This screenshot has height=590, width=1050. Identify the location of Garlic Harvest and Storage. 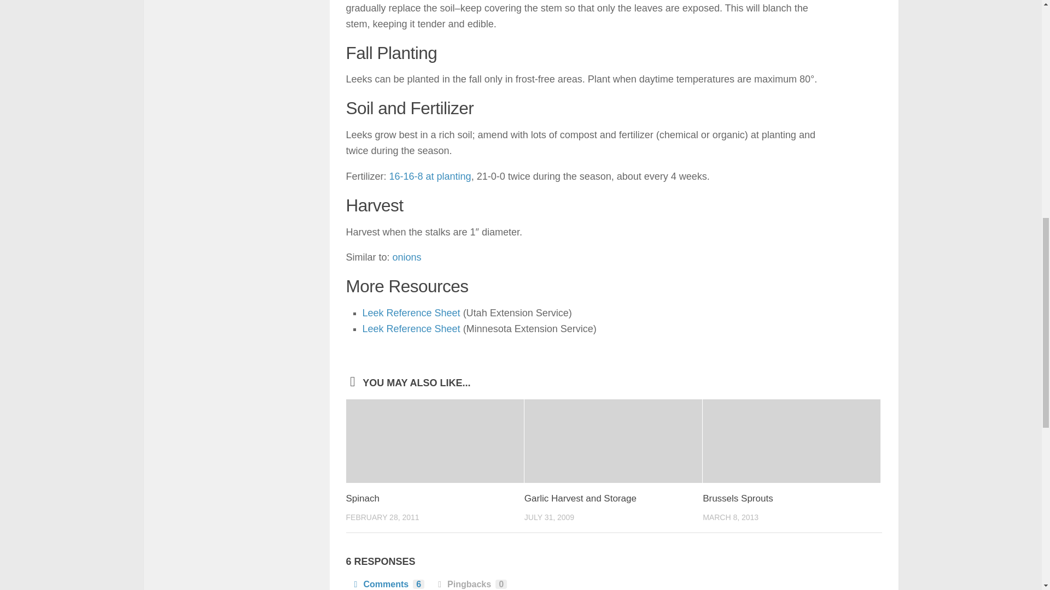
(613, 441).